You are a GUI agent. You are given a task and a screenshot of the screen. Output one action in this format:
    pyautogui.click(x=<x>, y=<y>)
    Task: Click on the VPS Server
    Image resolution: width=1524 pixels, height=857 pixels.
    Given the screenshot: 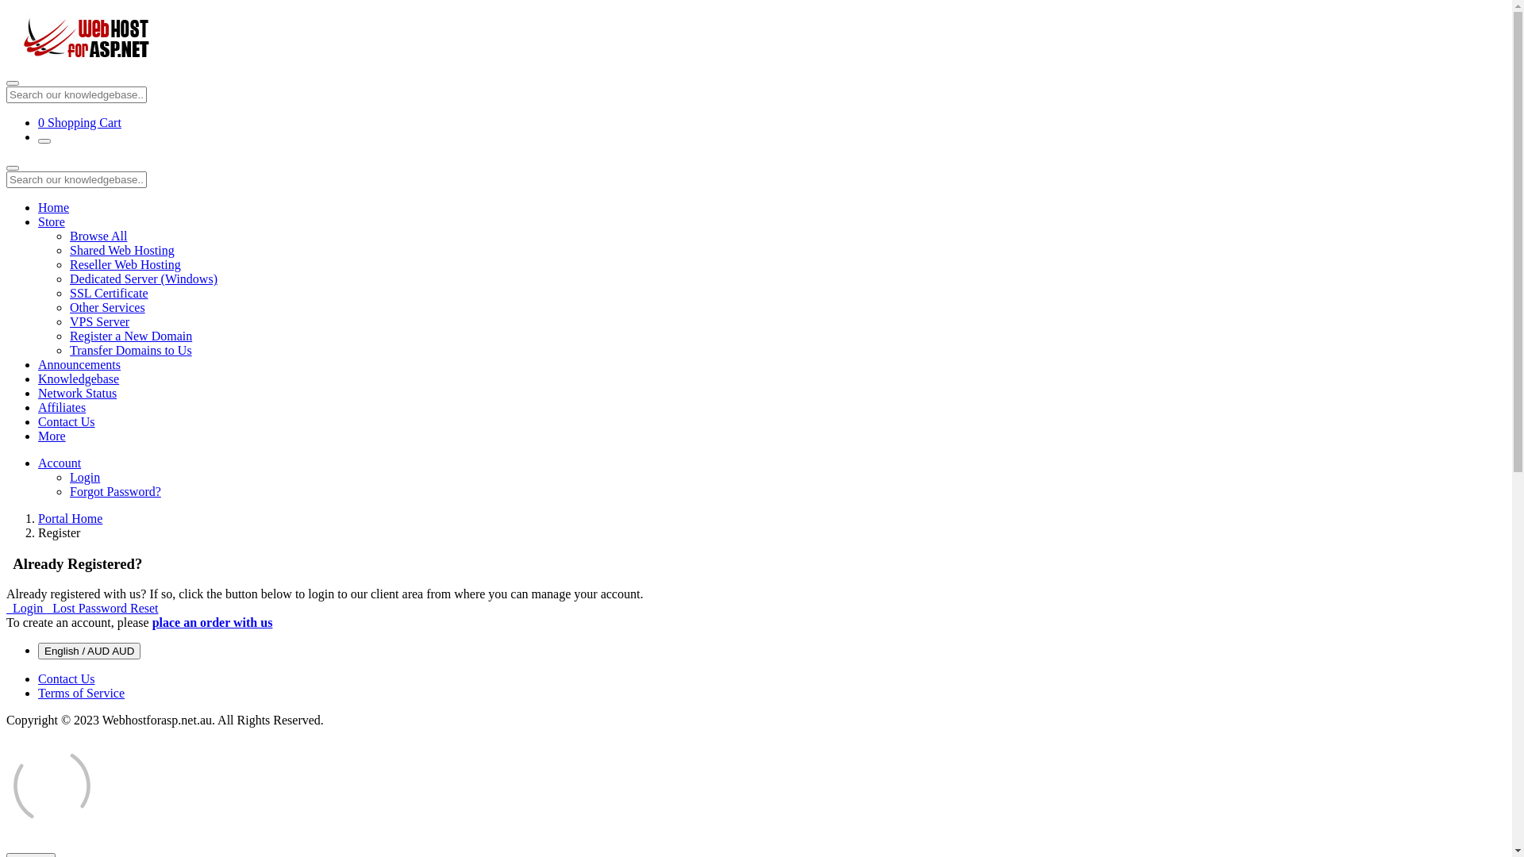 What is the action you would take?
    pyautogui.click(x=100, y=322)
    